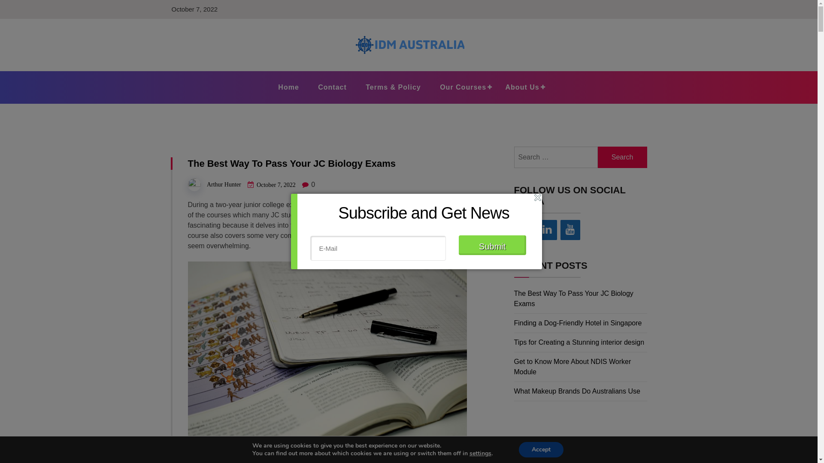  What do you see at coordinates (573, 367) in the screenshot?
I see `Get to Know More About NDIS Worker Module` at bounding box center [573, 367].